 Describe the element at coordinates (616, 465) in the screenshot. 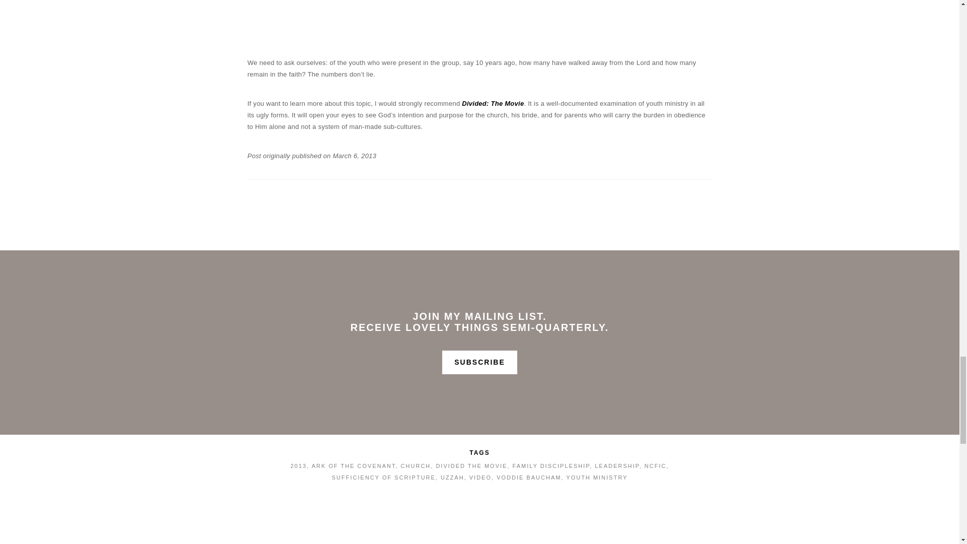

I see `LEADERSHIP` at that location.